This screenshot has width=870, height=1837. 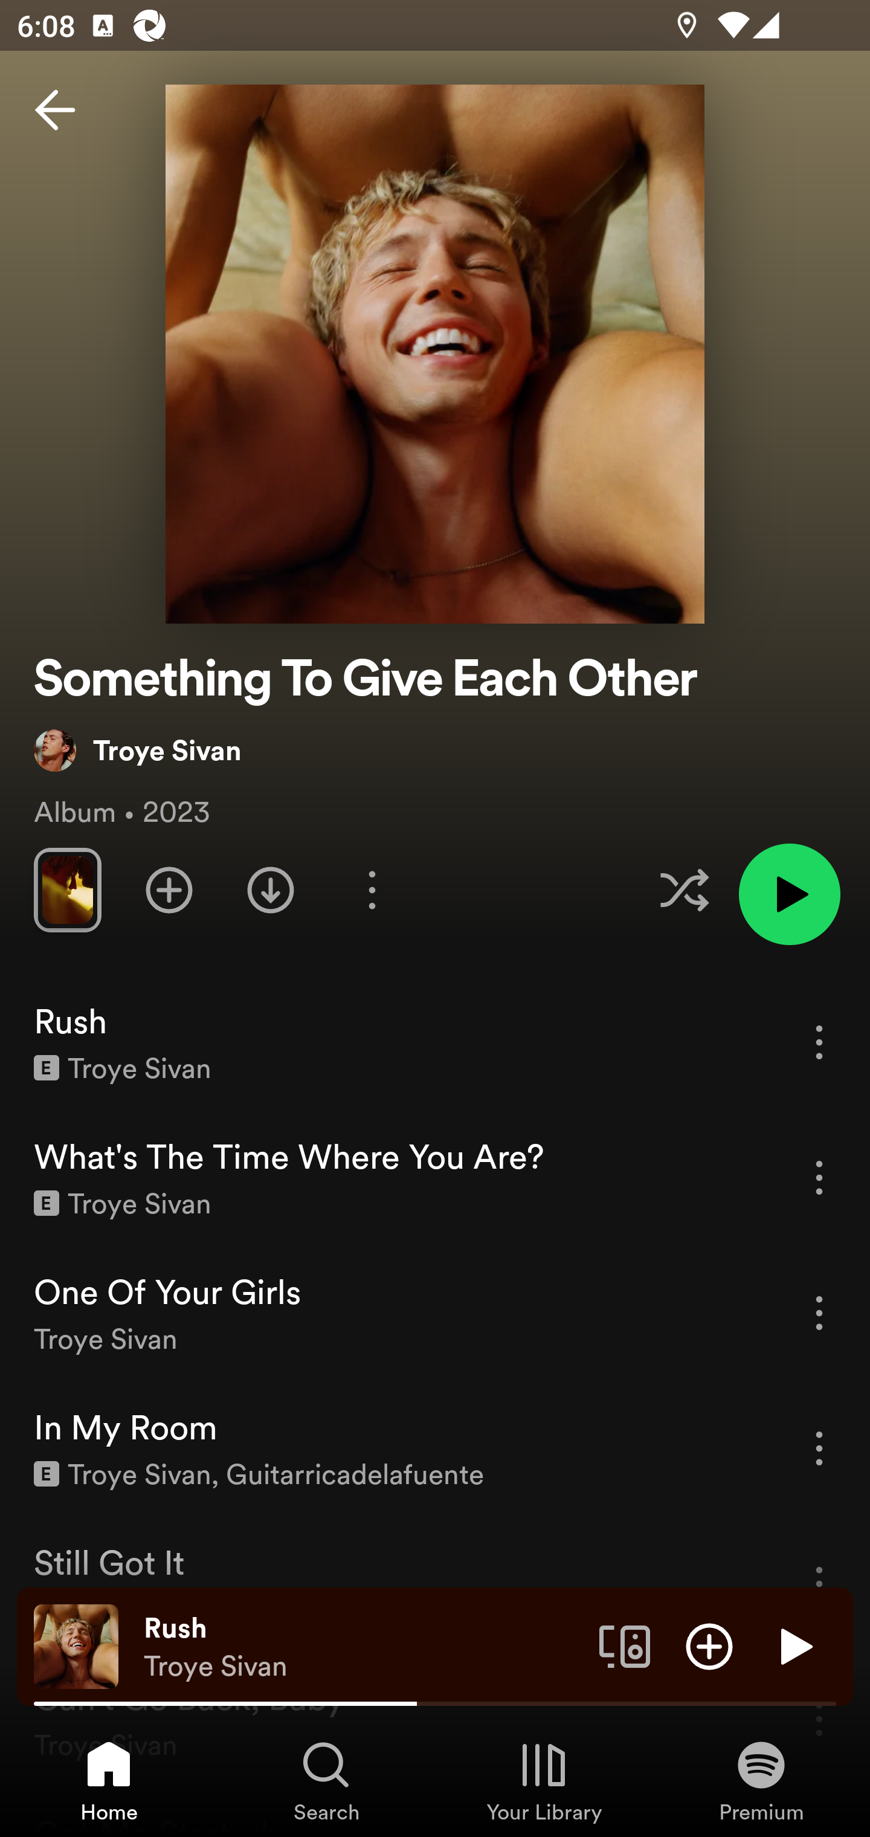 I want to click on Premium, Tab 4 of 4 Premium Premium, so click(x=761, y=1780).